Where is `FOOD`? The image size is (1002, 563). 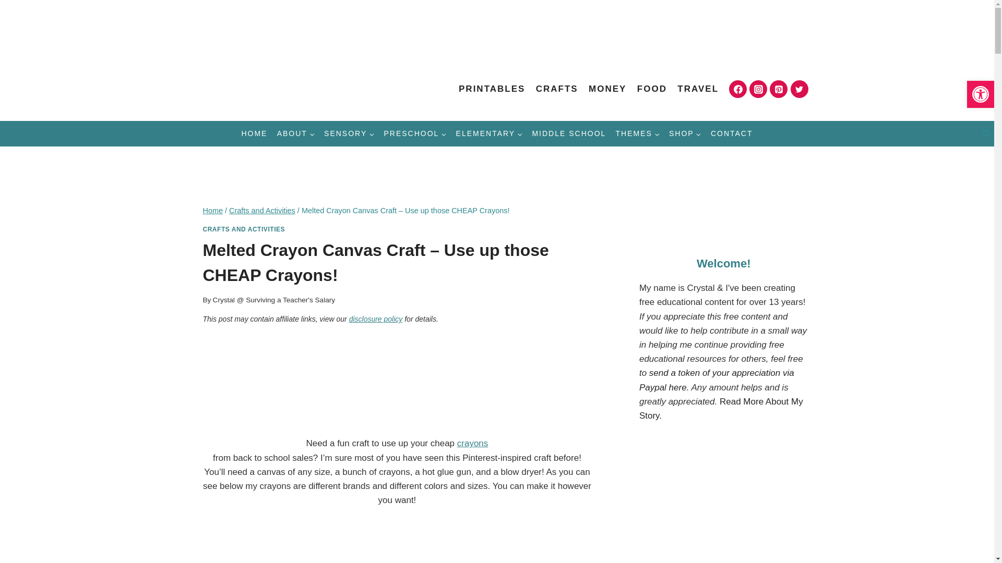
FOOD is located at coordinates (652, 89).